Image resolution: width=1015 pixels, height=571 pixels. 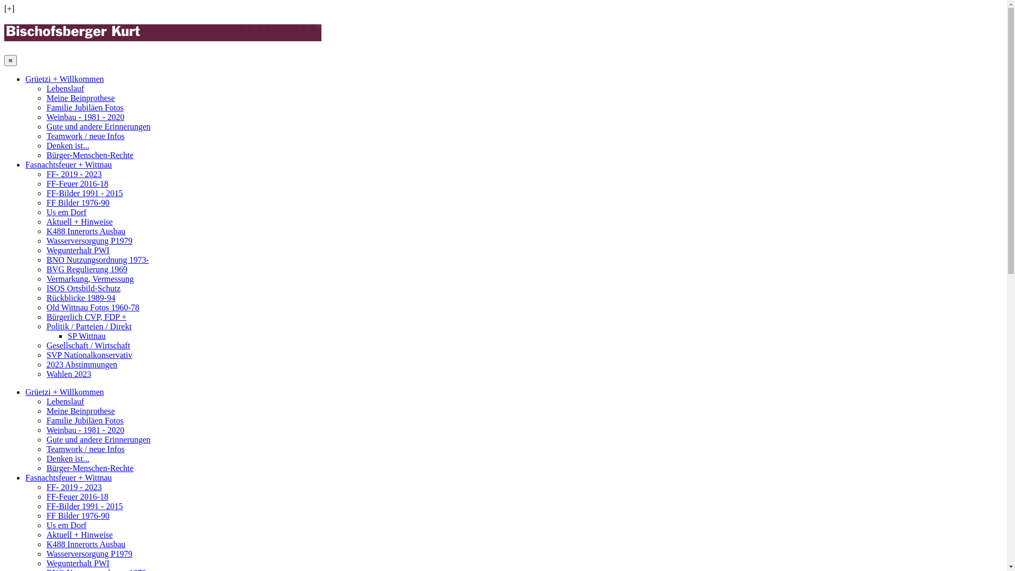 What do you see at coordinates (79, 535) in the screenshot?
I see `Aktuell + Hinweise` at bounding box center [79, 535].